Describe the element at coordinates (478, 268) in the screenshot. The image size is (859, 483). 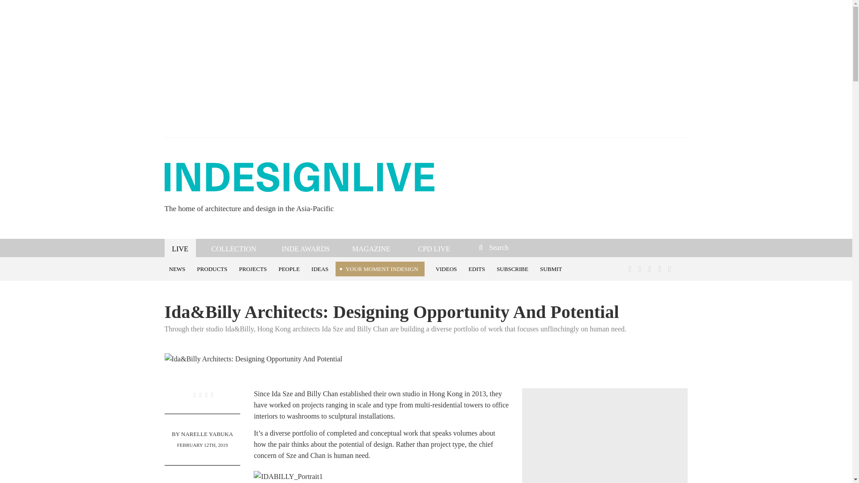
I see `EDITS` at that location.